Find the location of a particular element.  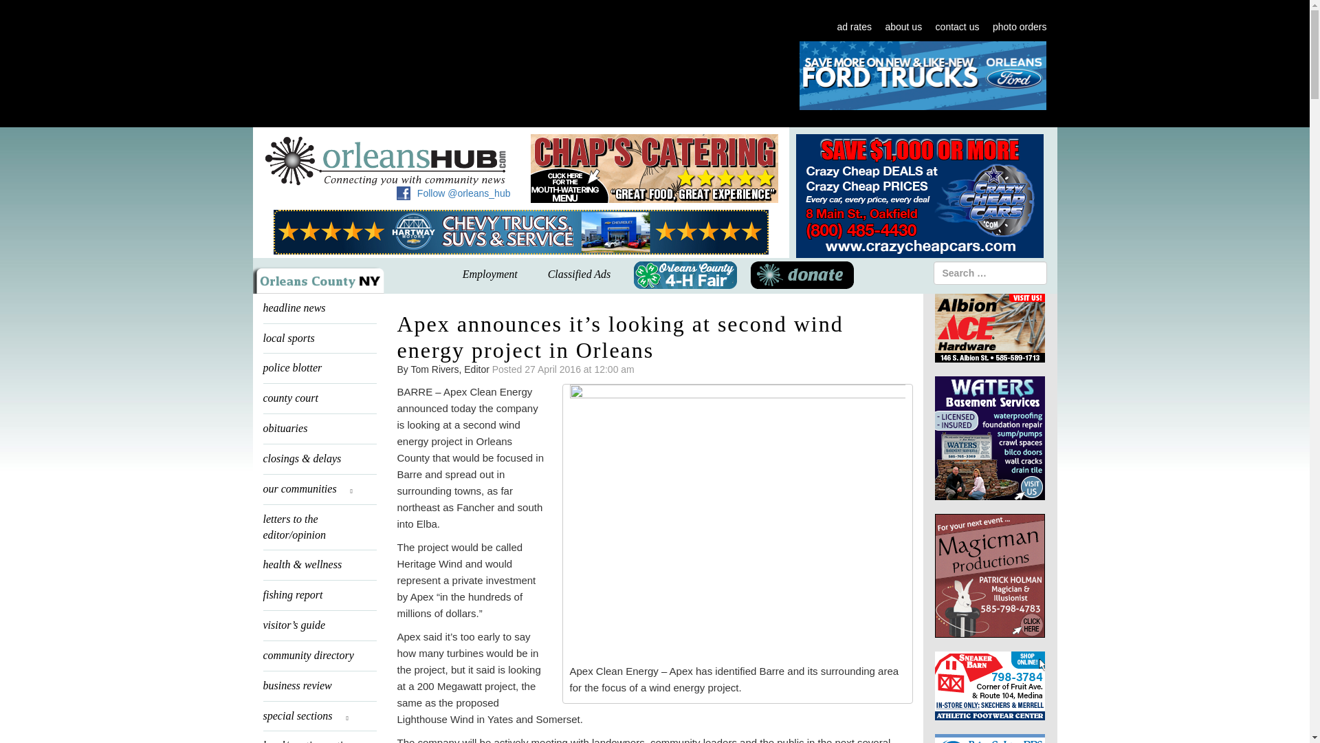

Orleans Hub Ad Rates is located at coordinates (854, 27).